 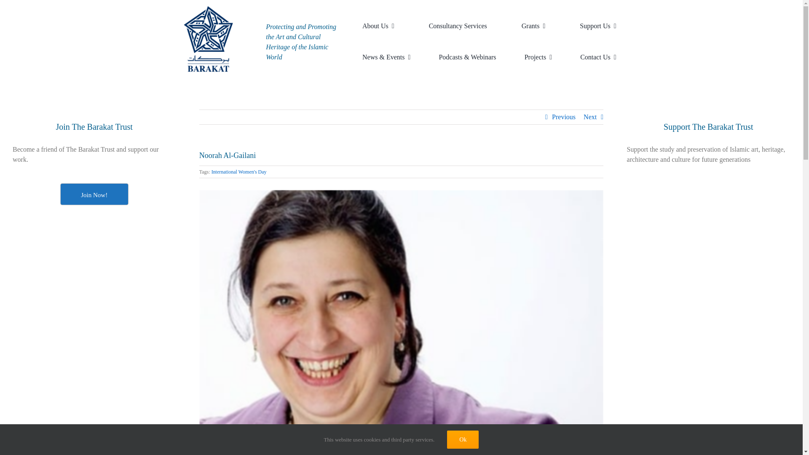 I want to click on About Us, so click(x=387, y=16).